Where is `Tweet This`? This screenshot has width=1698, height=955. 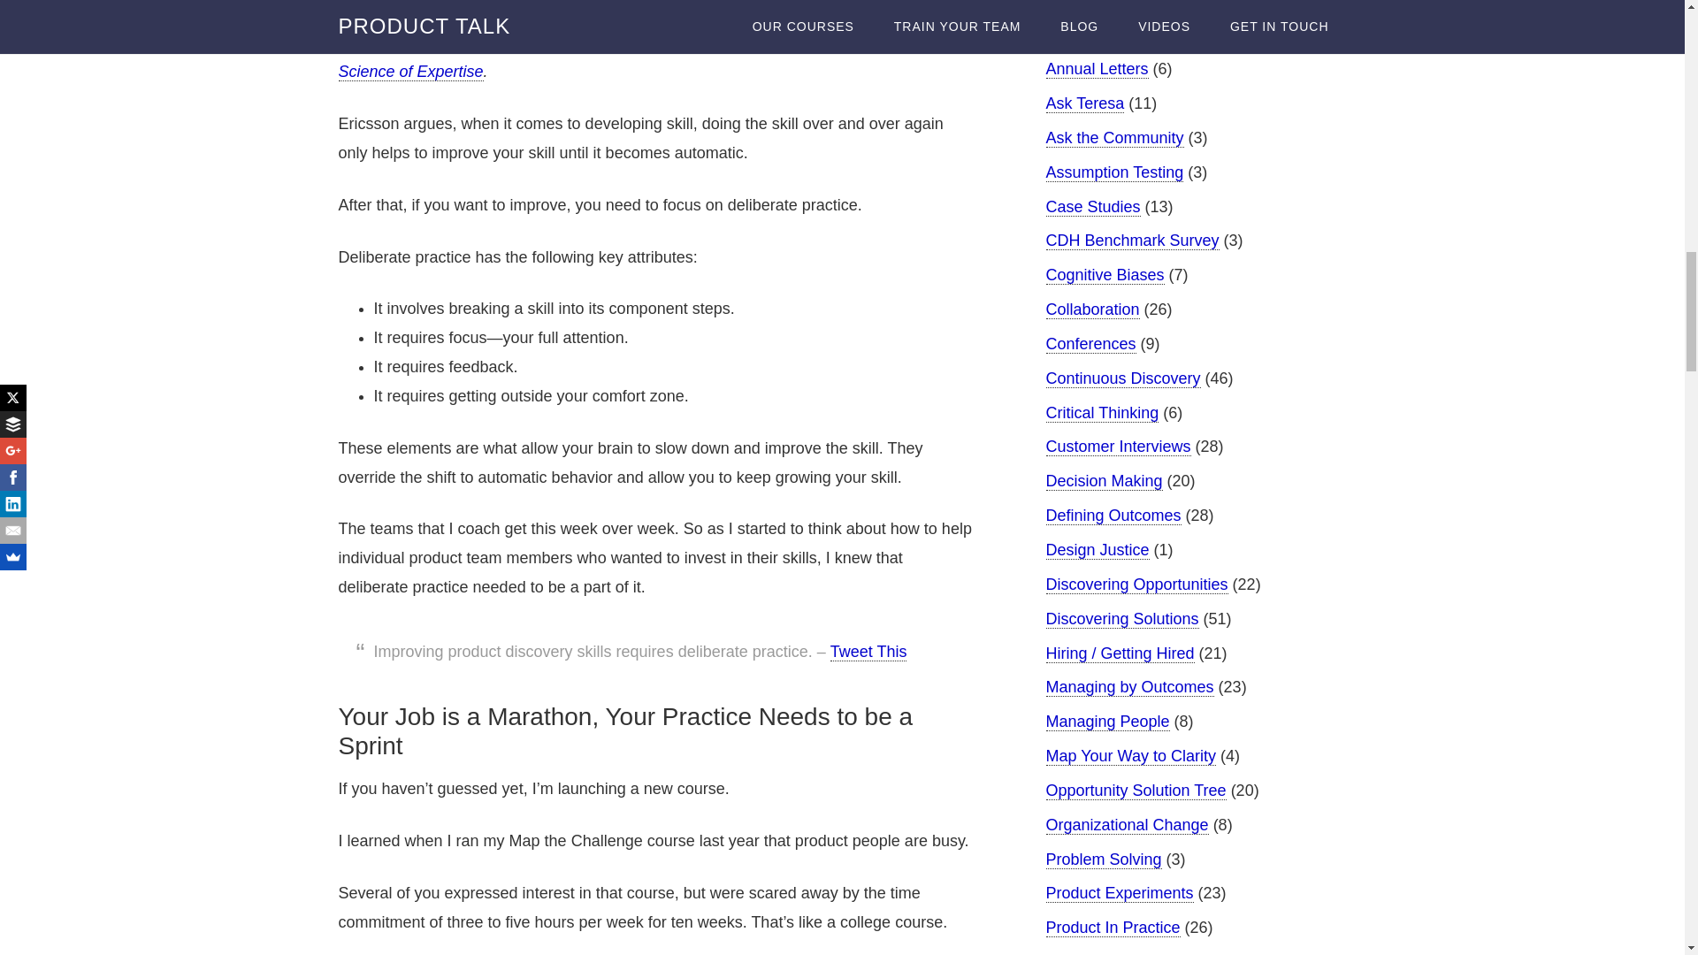 Tweet This is located at coordinates (868, 652).